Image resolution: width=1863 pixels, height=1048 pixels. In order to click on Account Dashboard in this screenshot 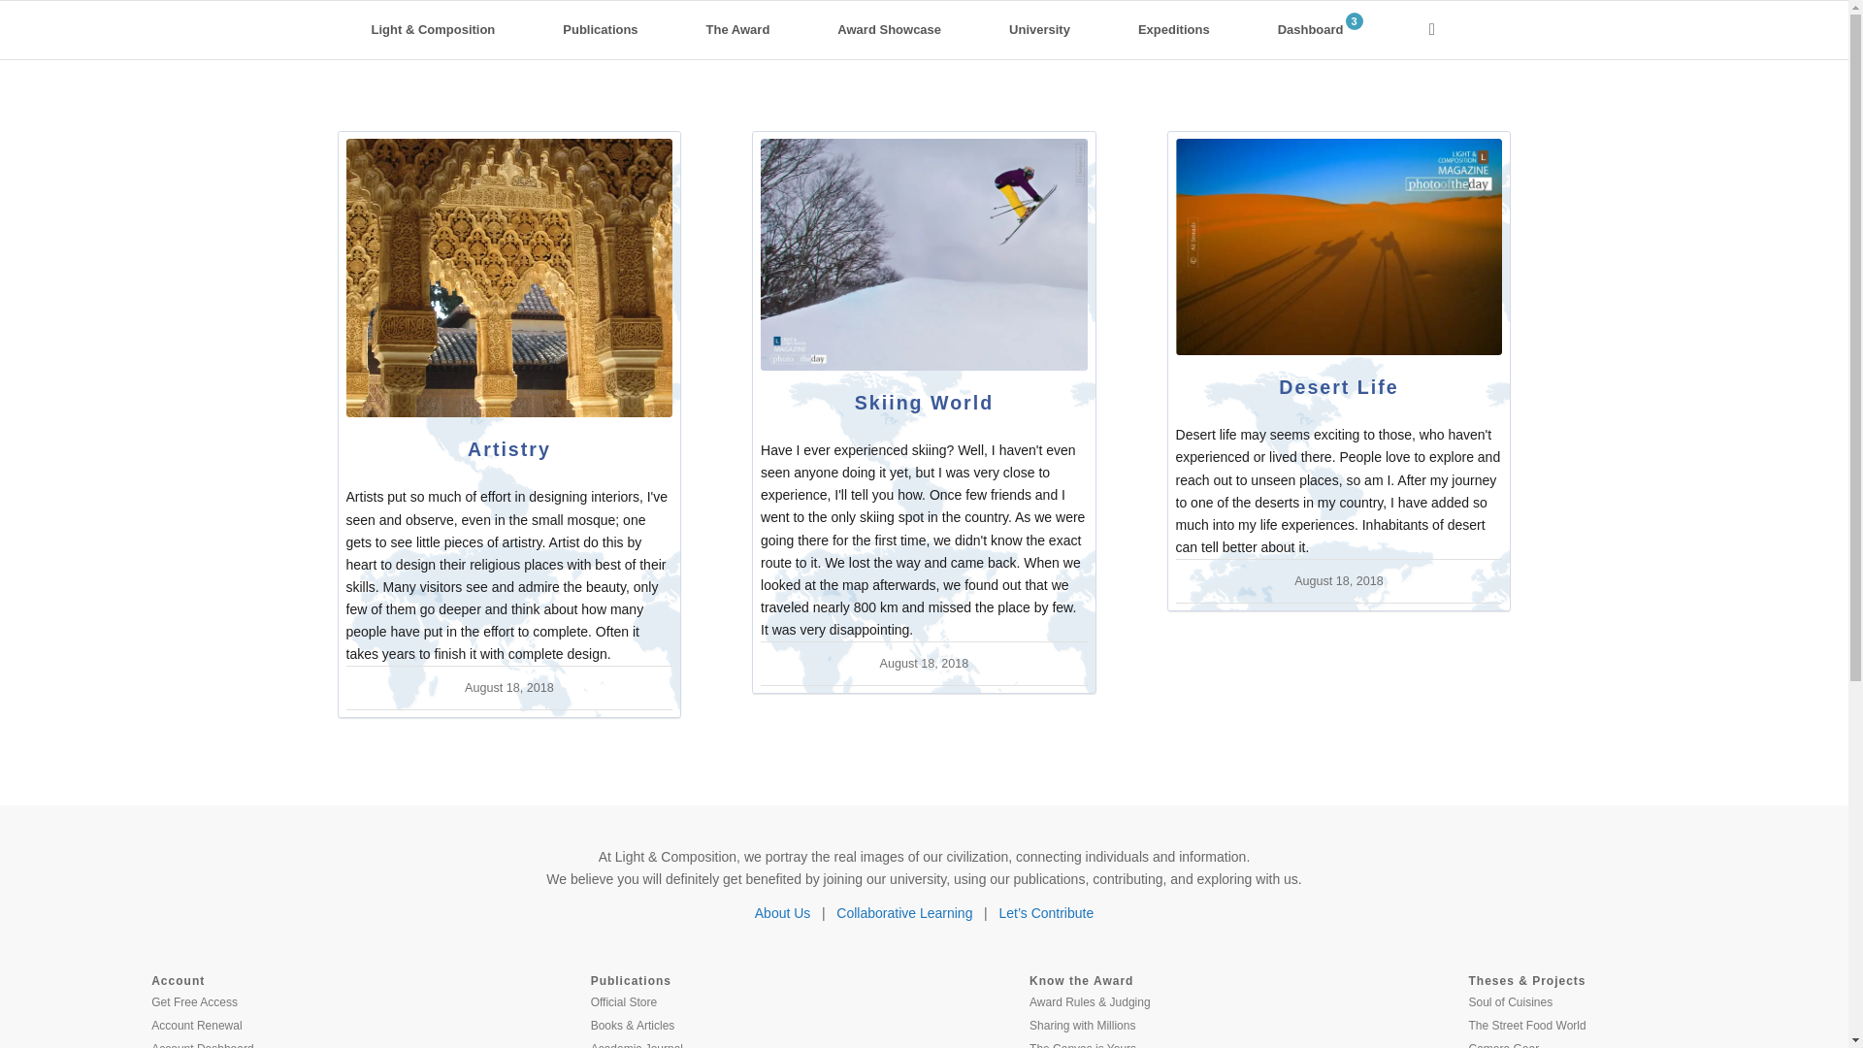, I will do `click(202, 1043)`.